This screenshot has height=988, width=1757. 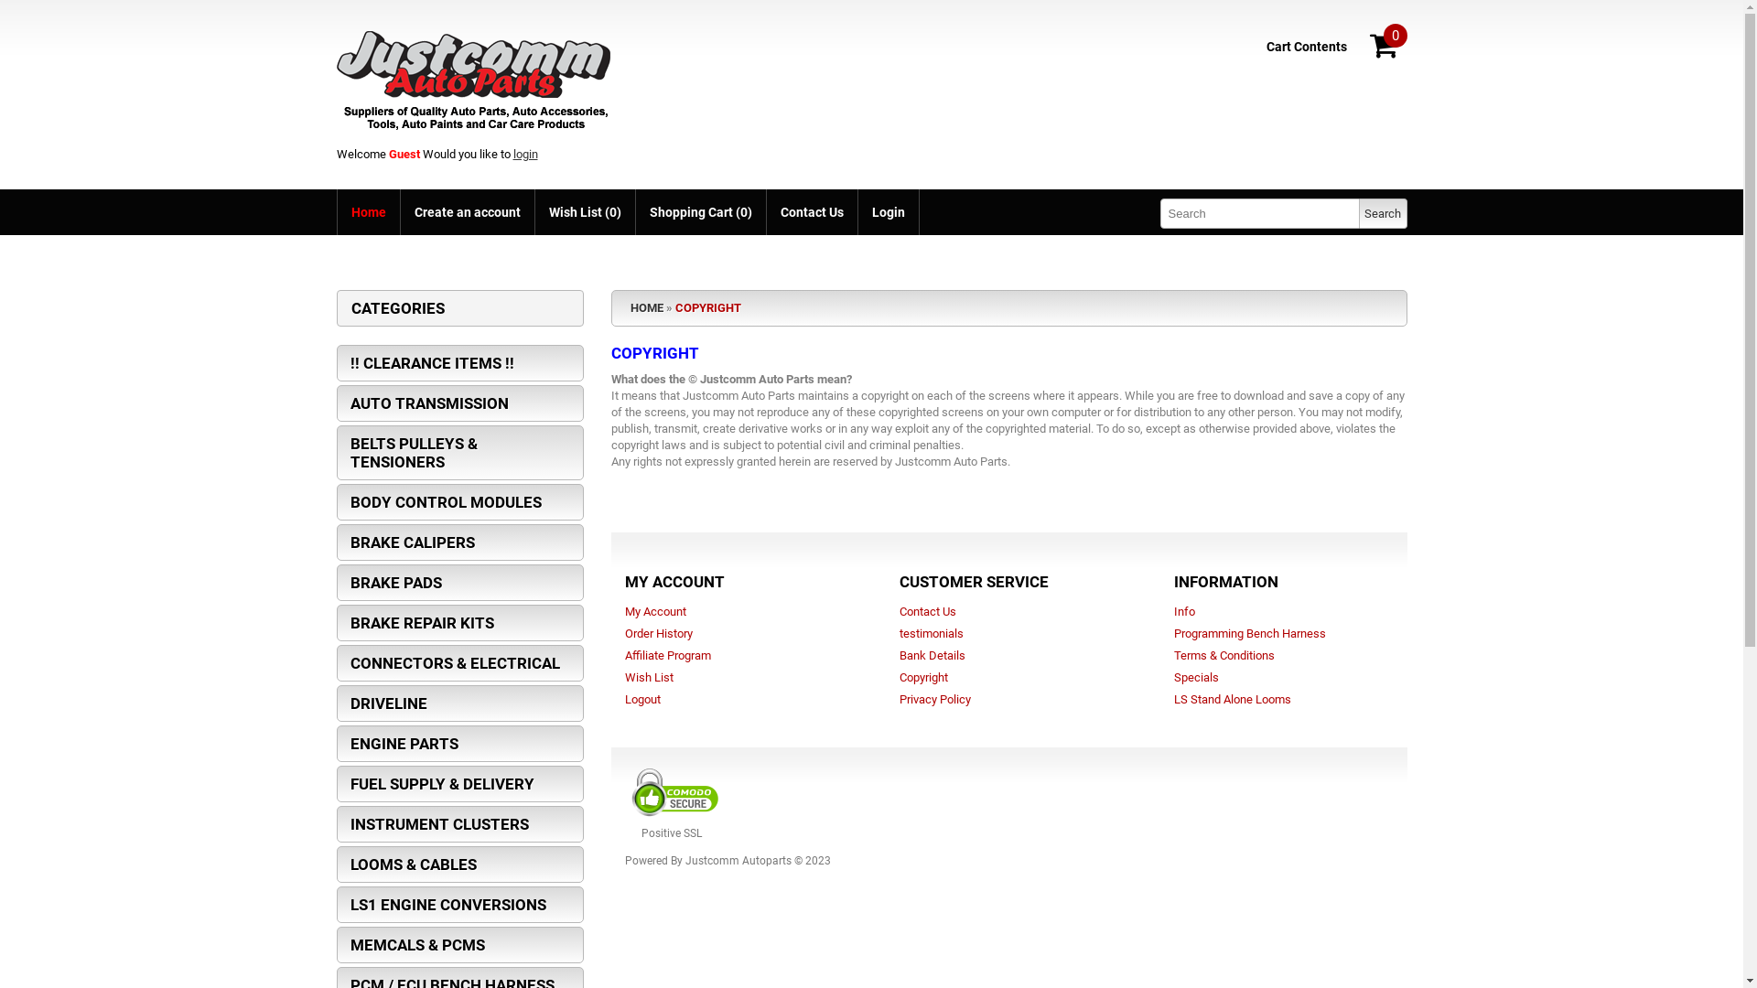 I want to click on Terms & Conditions, so click(x=1223, y=655).